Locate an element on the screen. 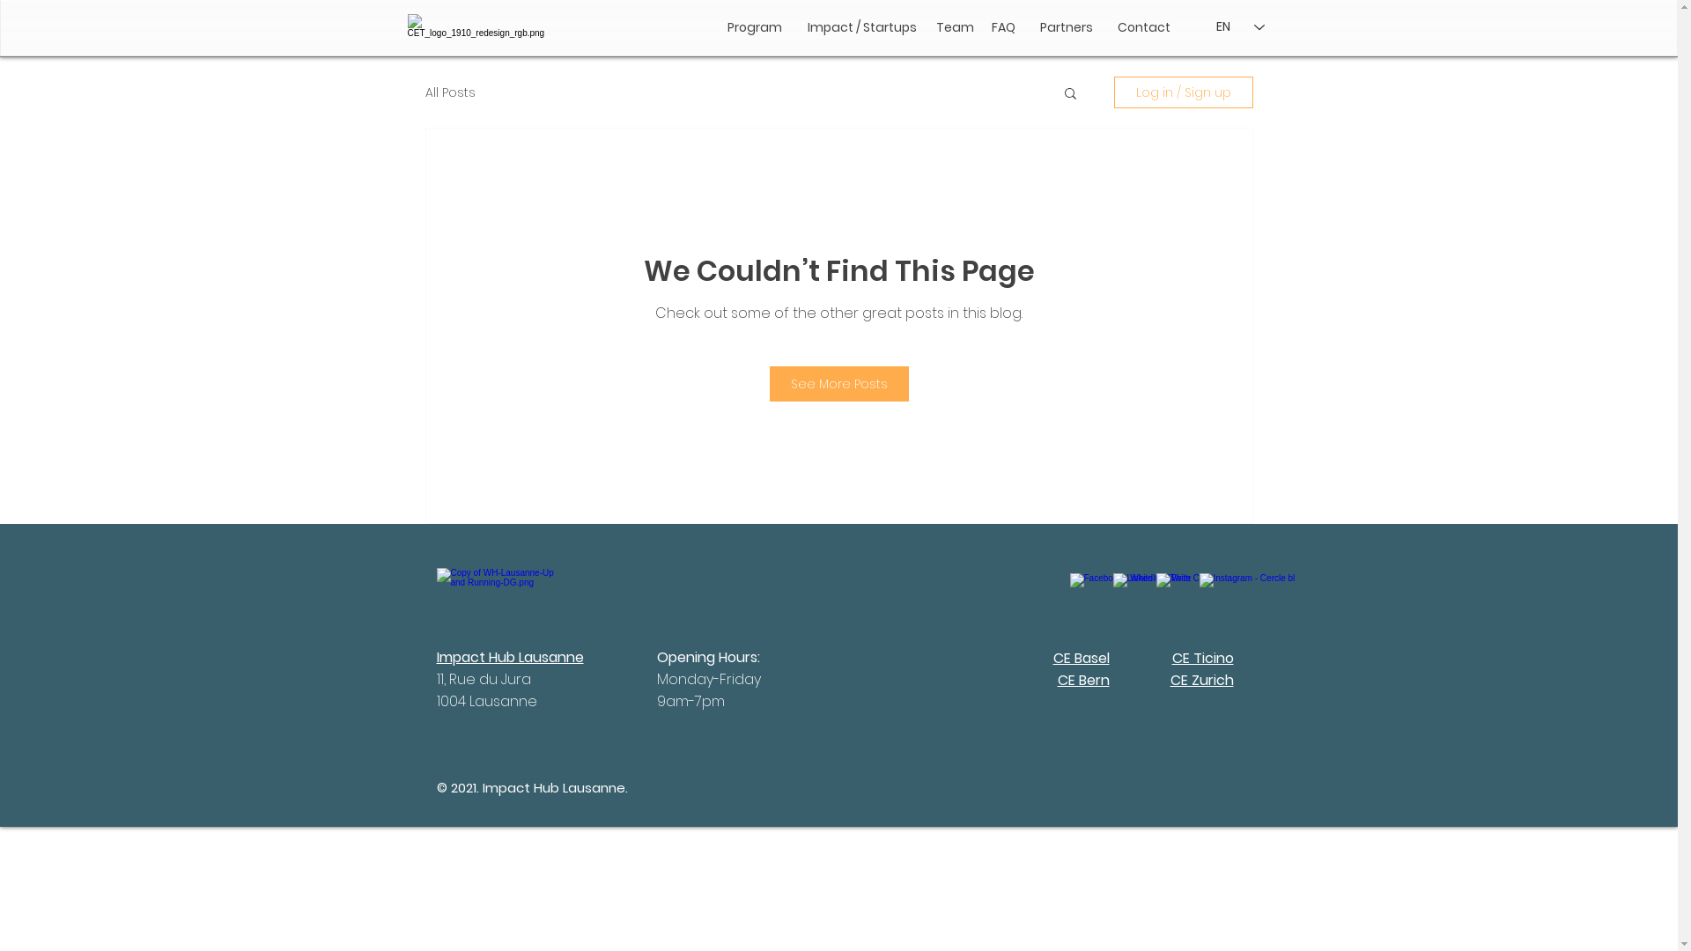 The image size is (1691, 951). All Posts is located at coordinates (449, 92).